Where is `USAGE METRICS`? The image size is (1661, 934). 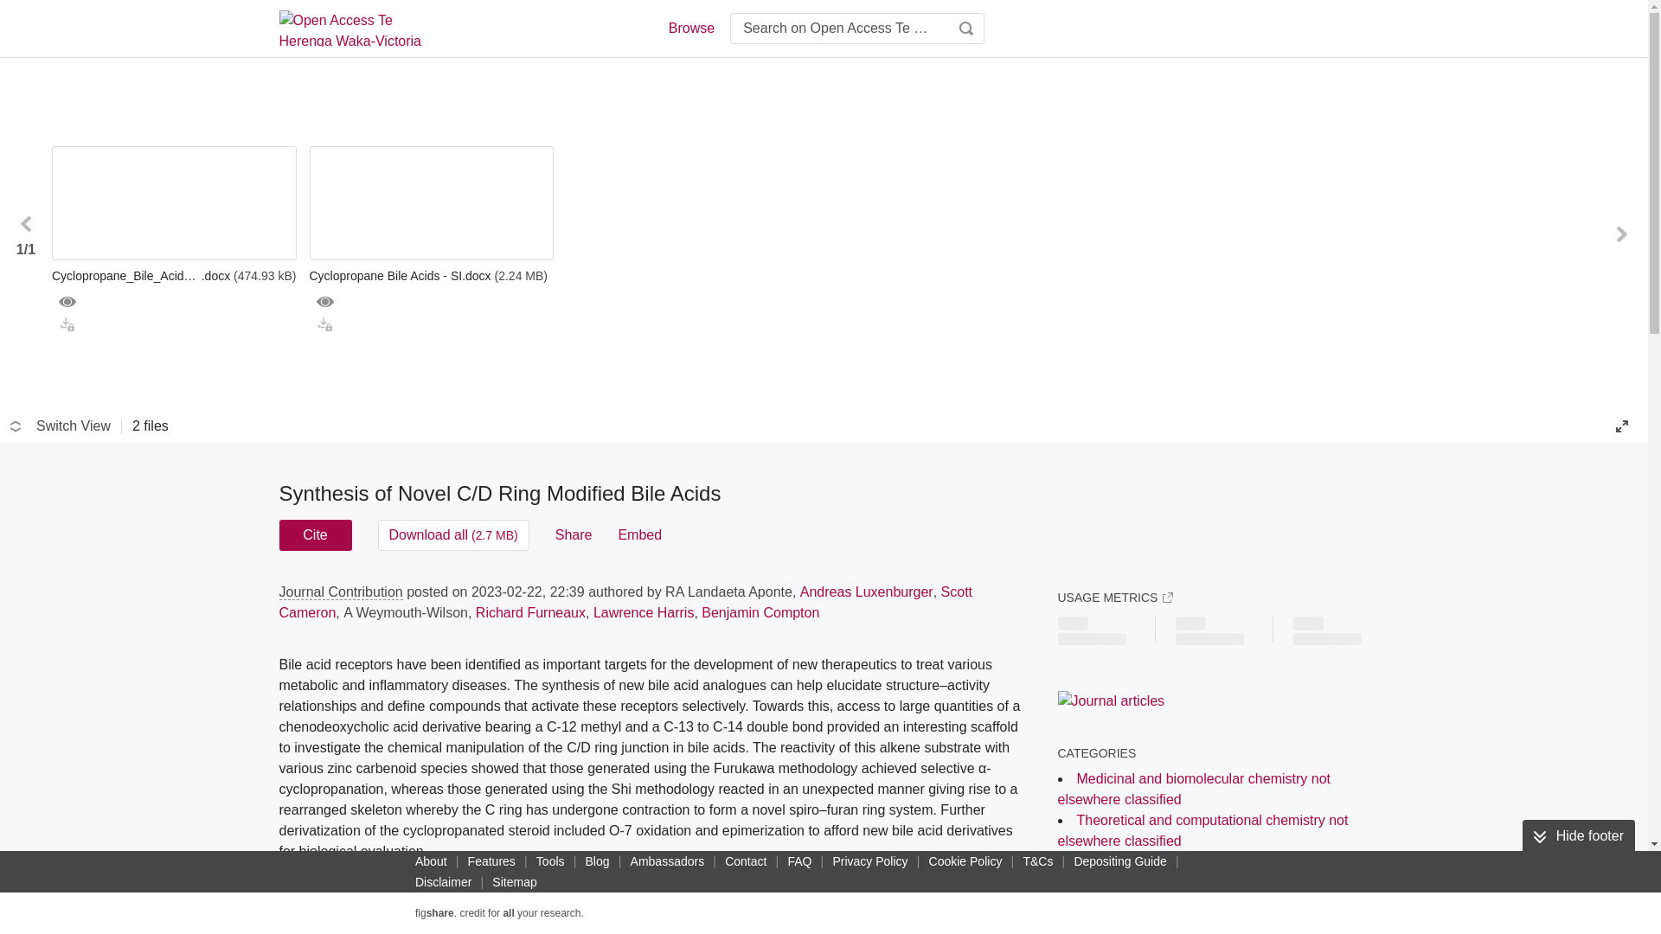
USAGE METRICS is located at coordinates (1114, 597).